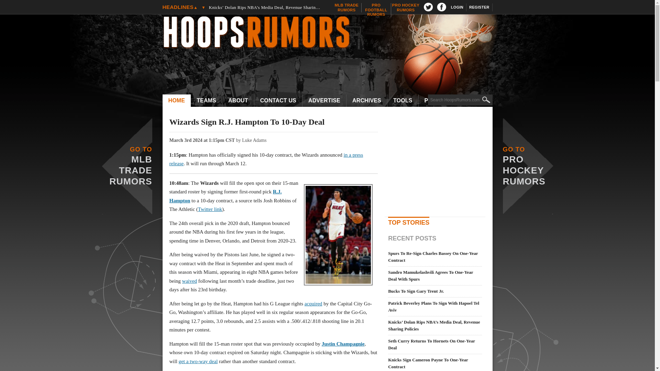  Describe the element at coordinates (206, 101) in the screenshot. I see `Search` at that location.